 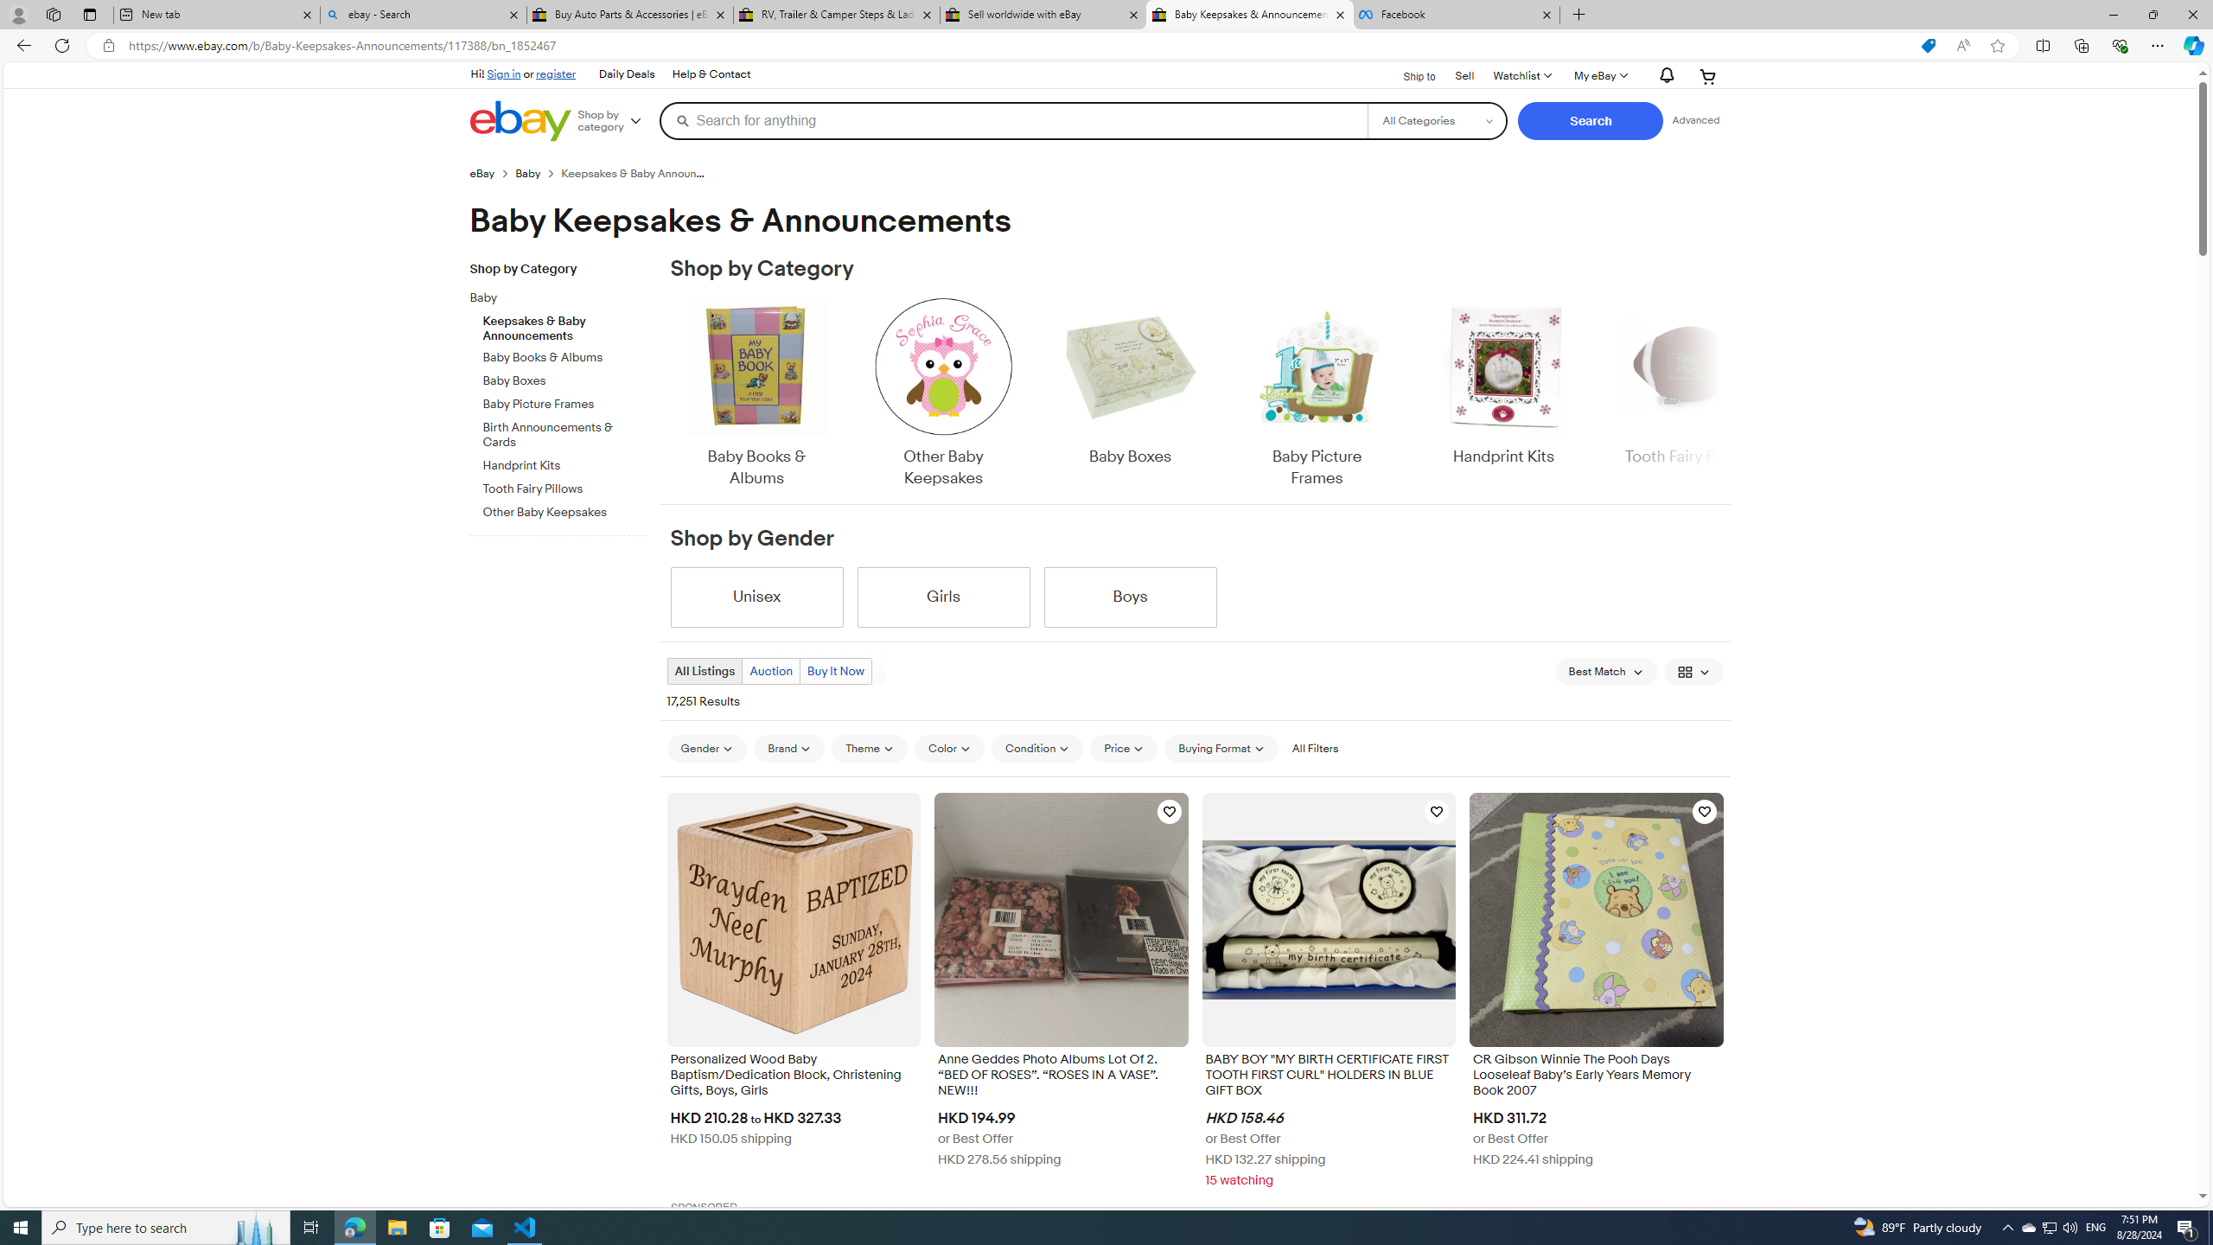 What do you see at coordinates (1314, 748) in the screenshot?
I see `All Filters` at bounding box center [1314, 748].